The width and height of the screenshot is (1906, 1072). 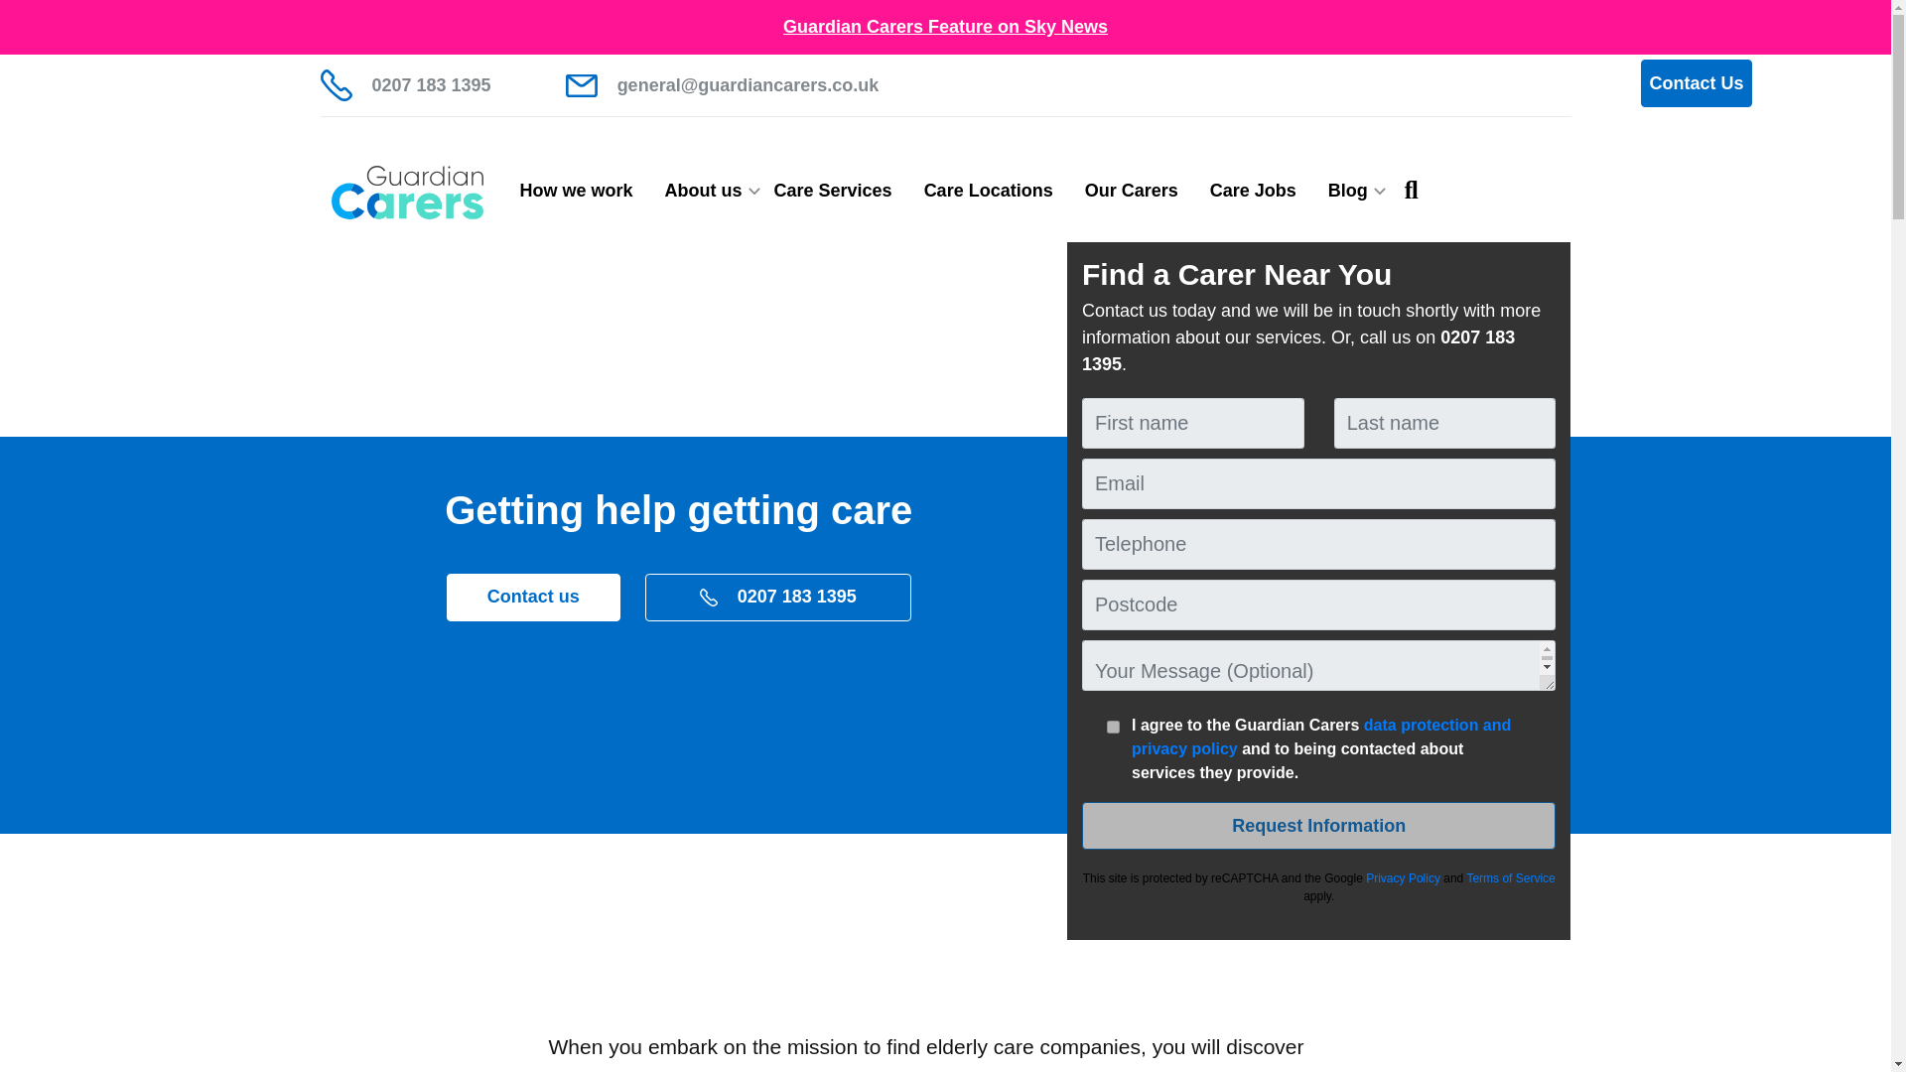 I want to click on Privacy Policy, so click(x=1404, y=878).